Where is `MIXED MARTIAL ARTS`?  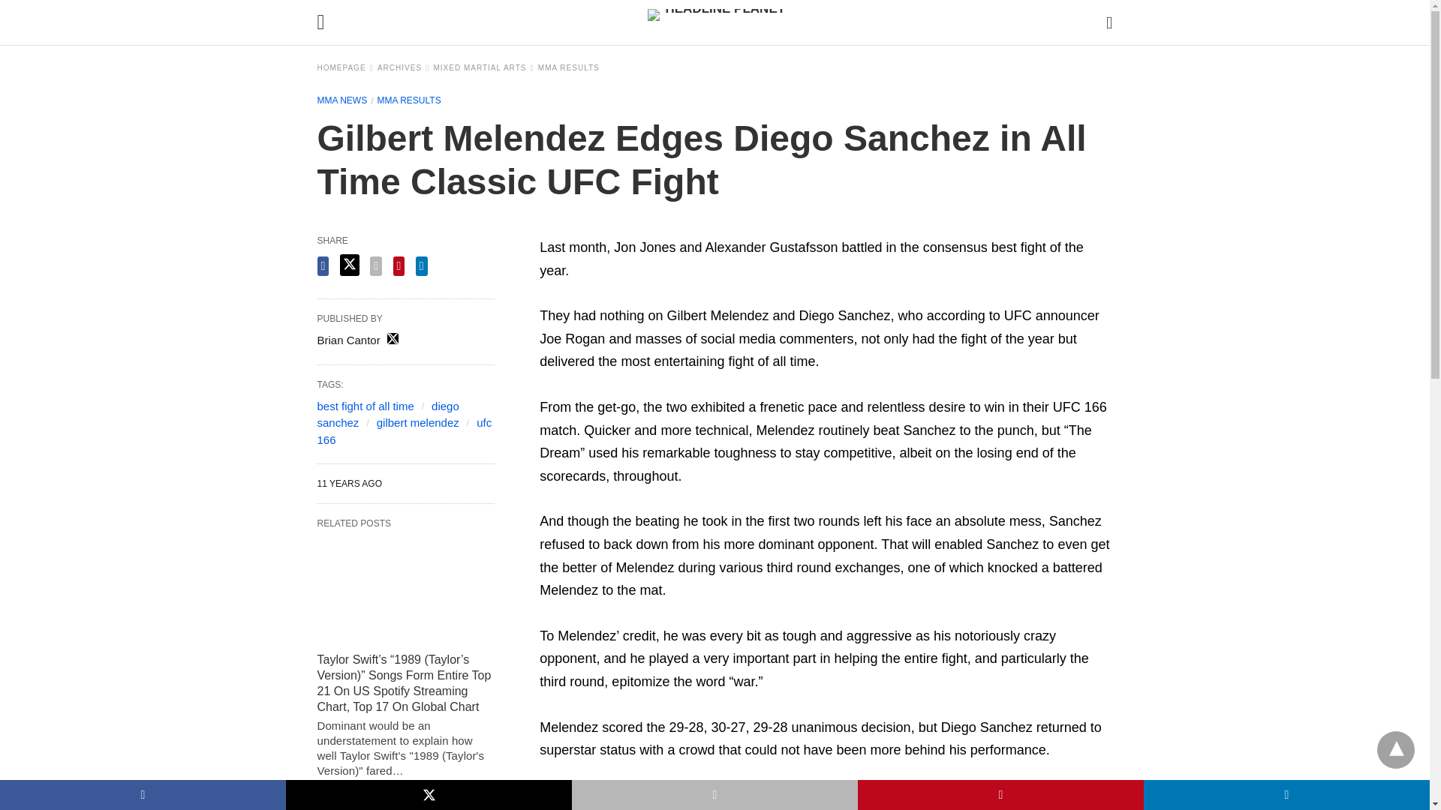 MIXED MARTIAL ARTS is located at coordinates (483, 67).